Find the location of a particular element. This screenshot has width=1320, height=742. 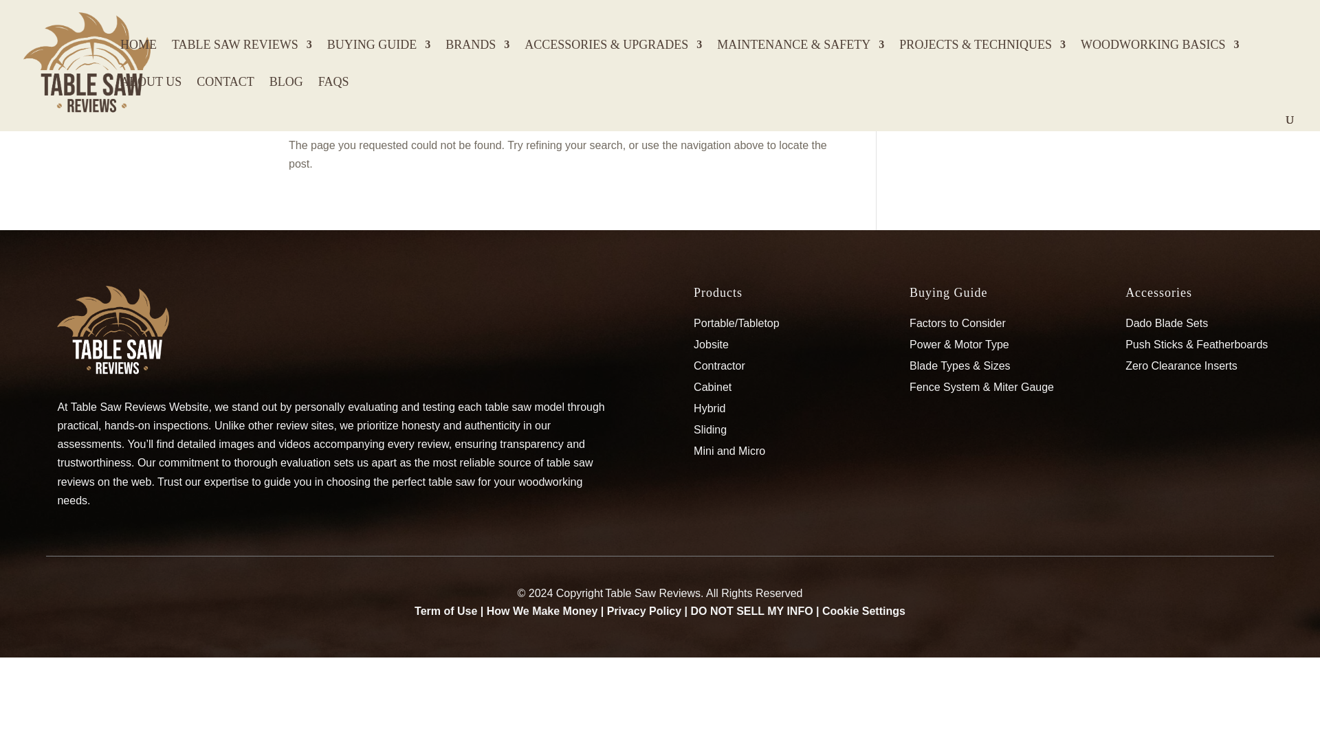

BUYING GUIDE is located at coordinates (378, 58).